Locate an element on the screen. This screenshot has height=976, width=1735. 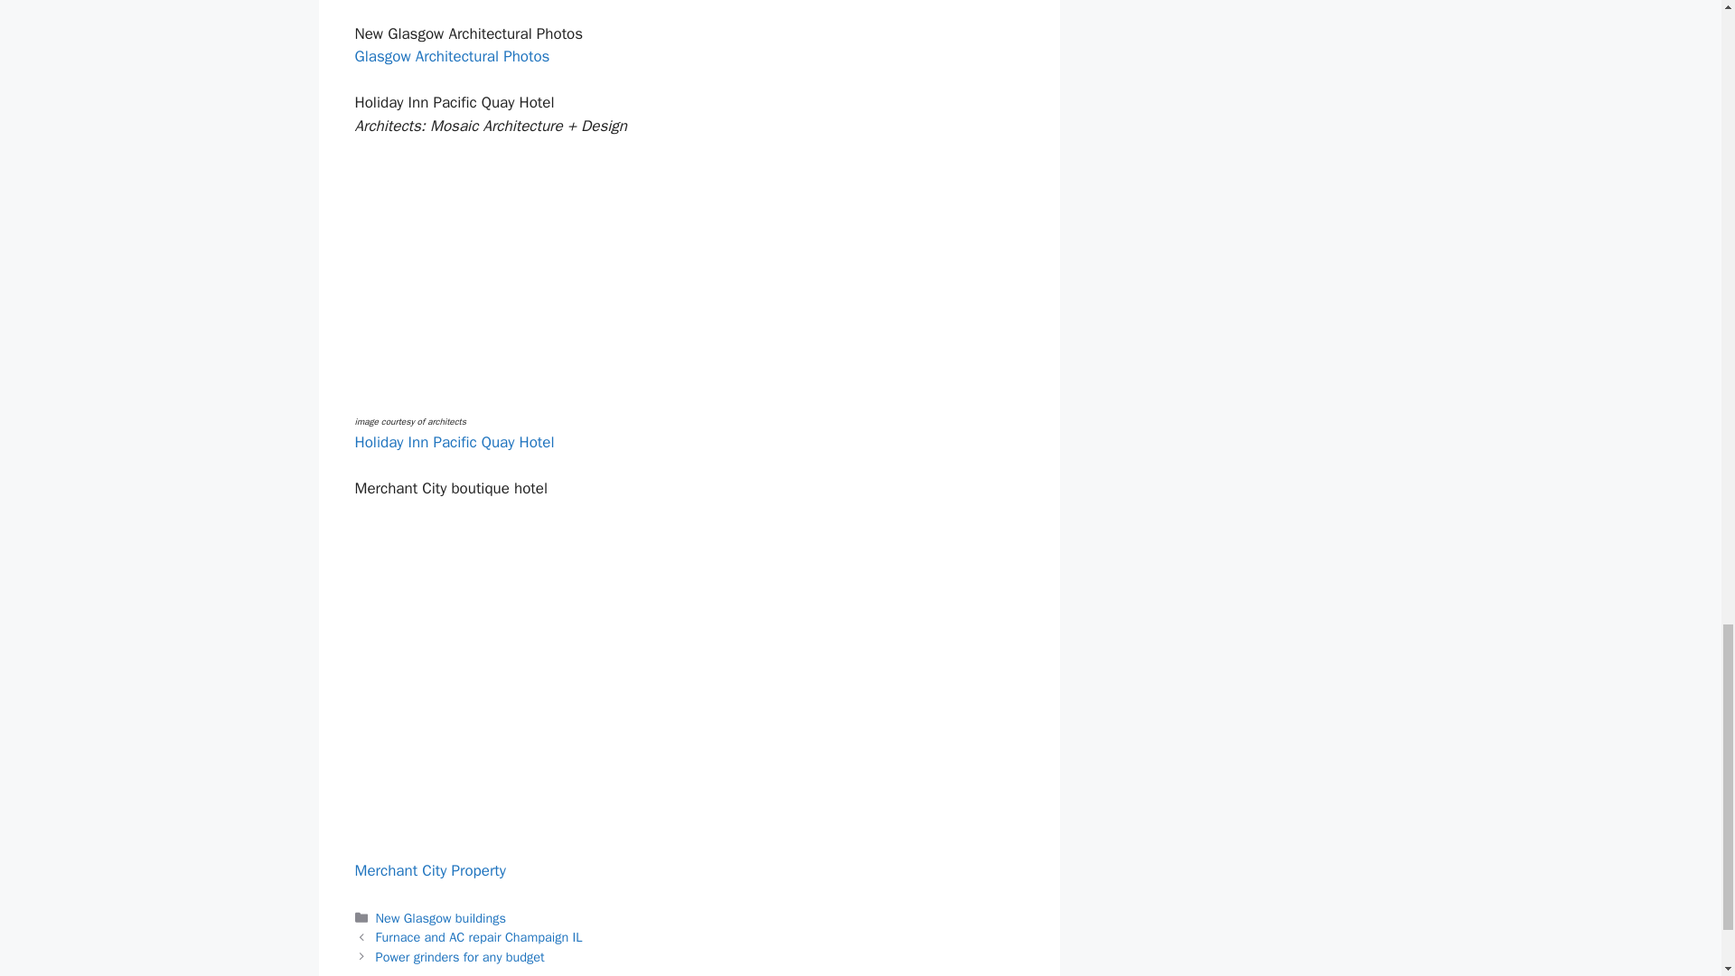
New Glasgow buildings is located at coordinates (441, 917).